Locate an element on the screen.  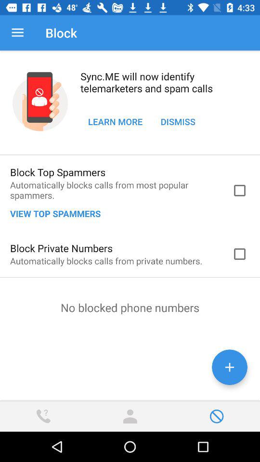
scroll until the learn more is located at coordinates (116, 121).